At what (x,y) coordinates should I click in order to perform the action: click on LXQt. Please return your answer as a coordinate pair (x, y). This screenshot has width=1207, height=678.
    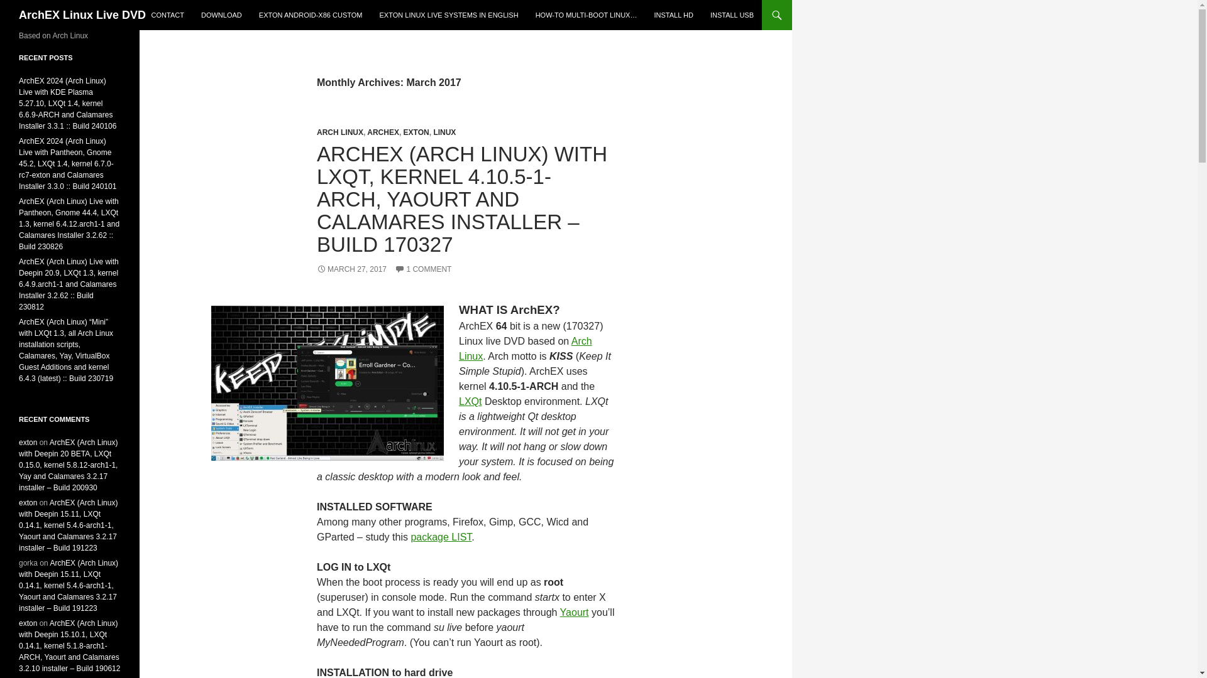
    Looking at the image, I should click on (470, 401).